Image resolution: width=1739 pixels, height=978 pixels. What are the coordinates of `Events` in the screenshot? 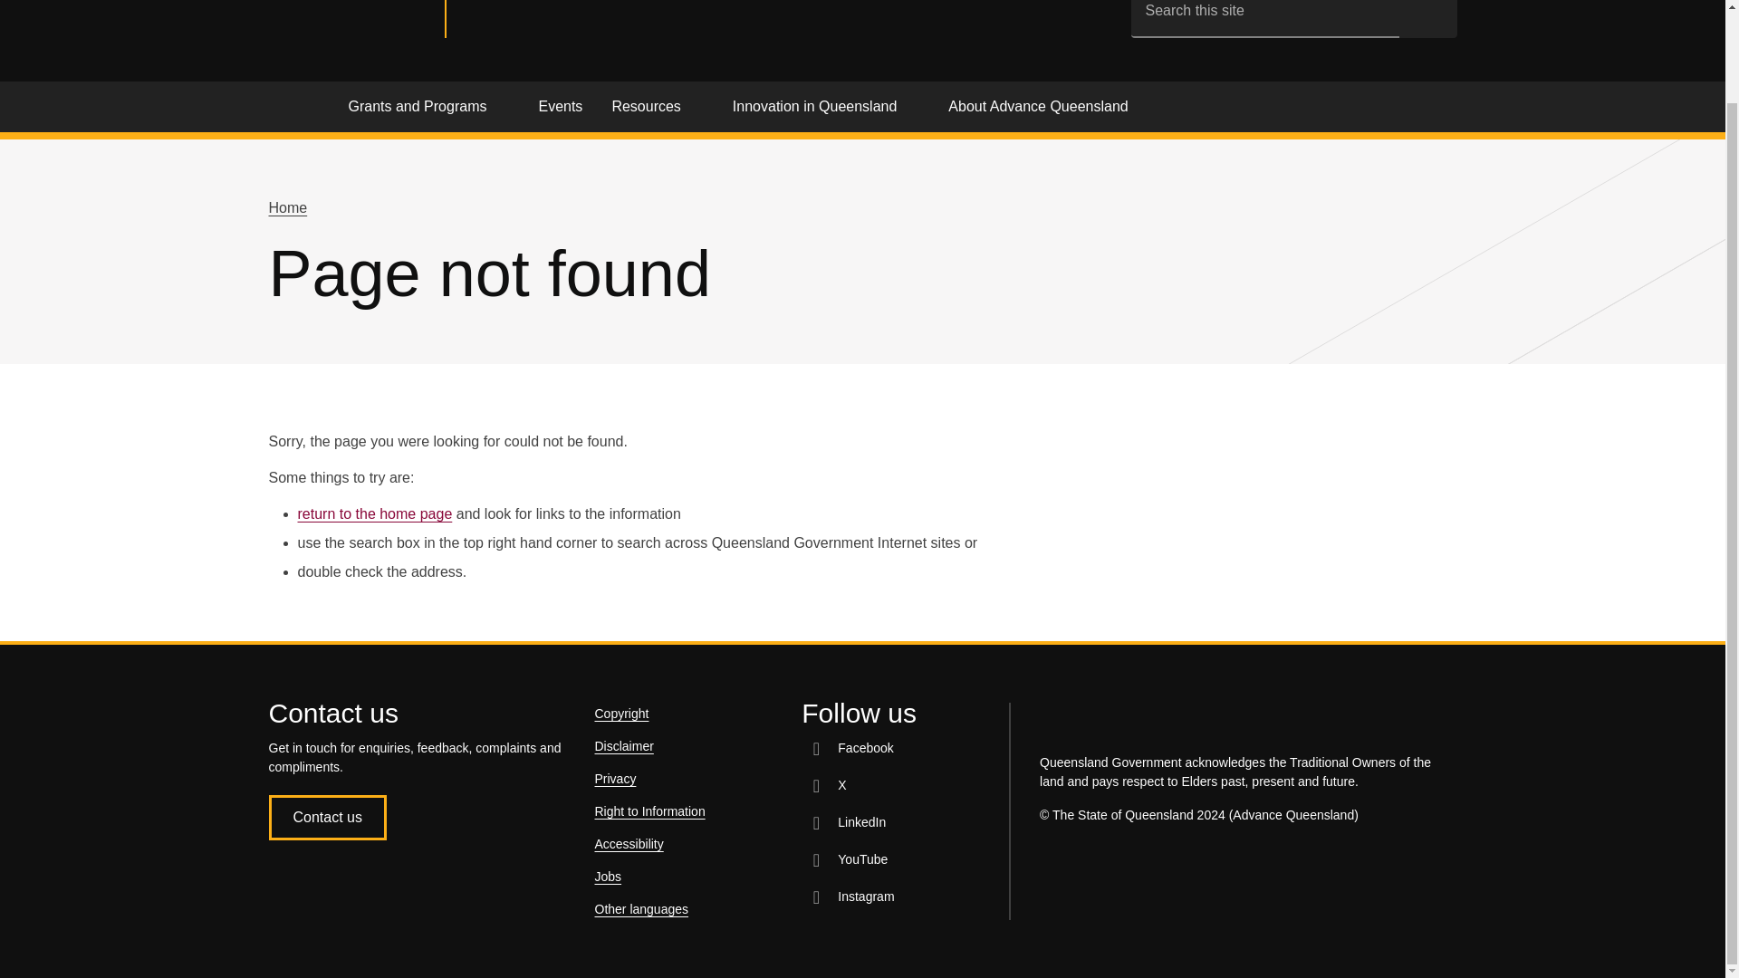 It's located at (560, 110).